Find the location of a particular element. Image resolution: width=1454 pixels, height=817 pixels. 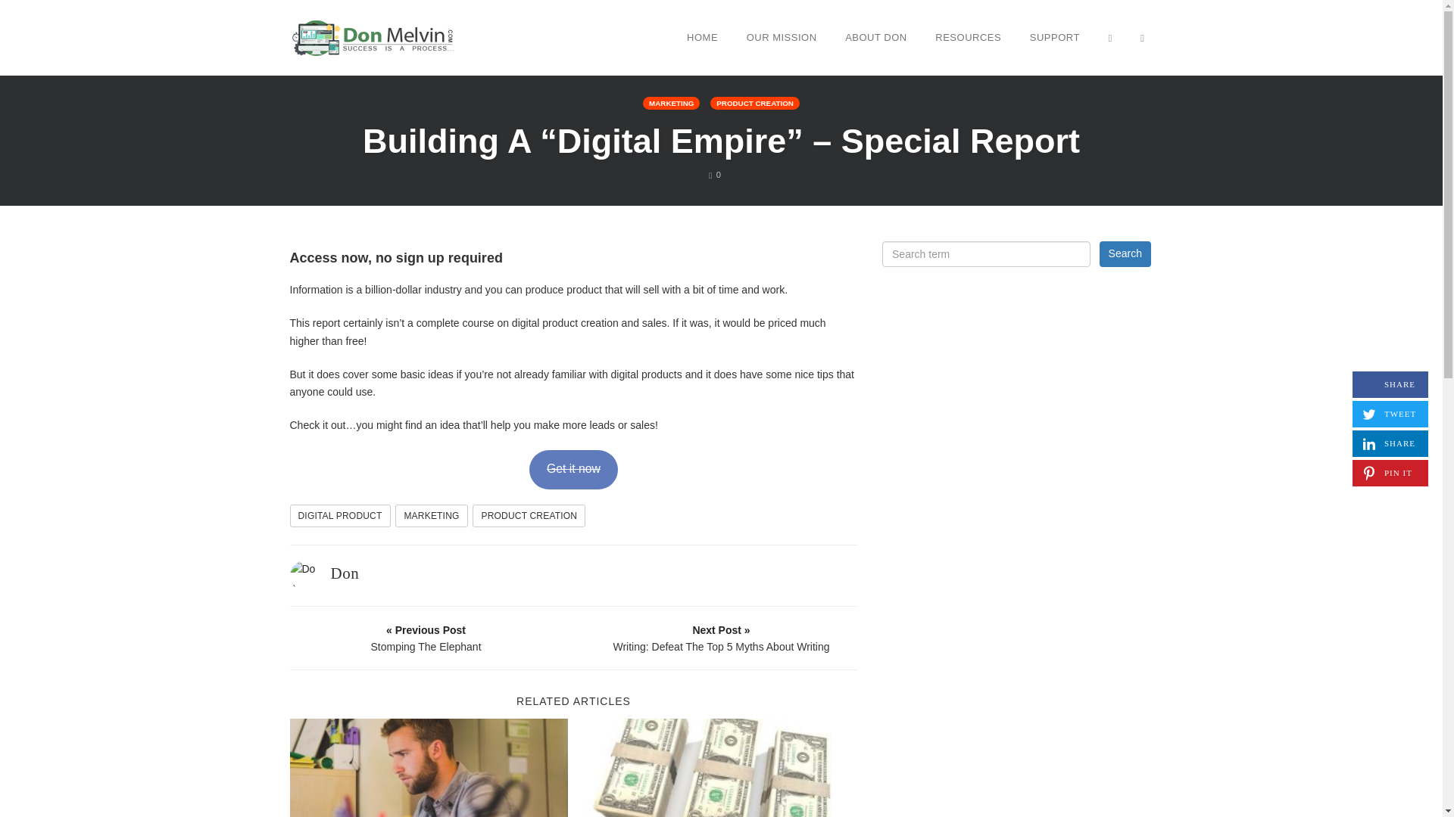

Don Melvin is located at coordinates (431, 516).